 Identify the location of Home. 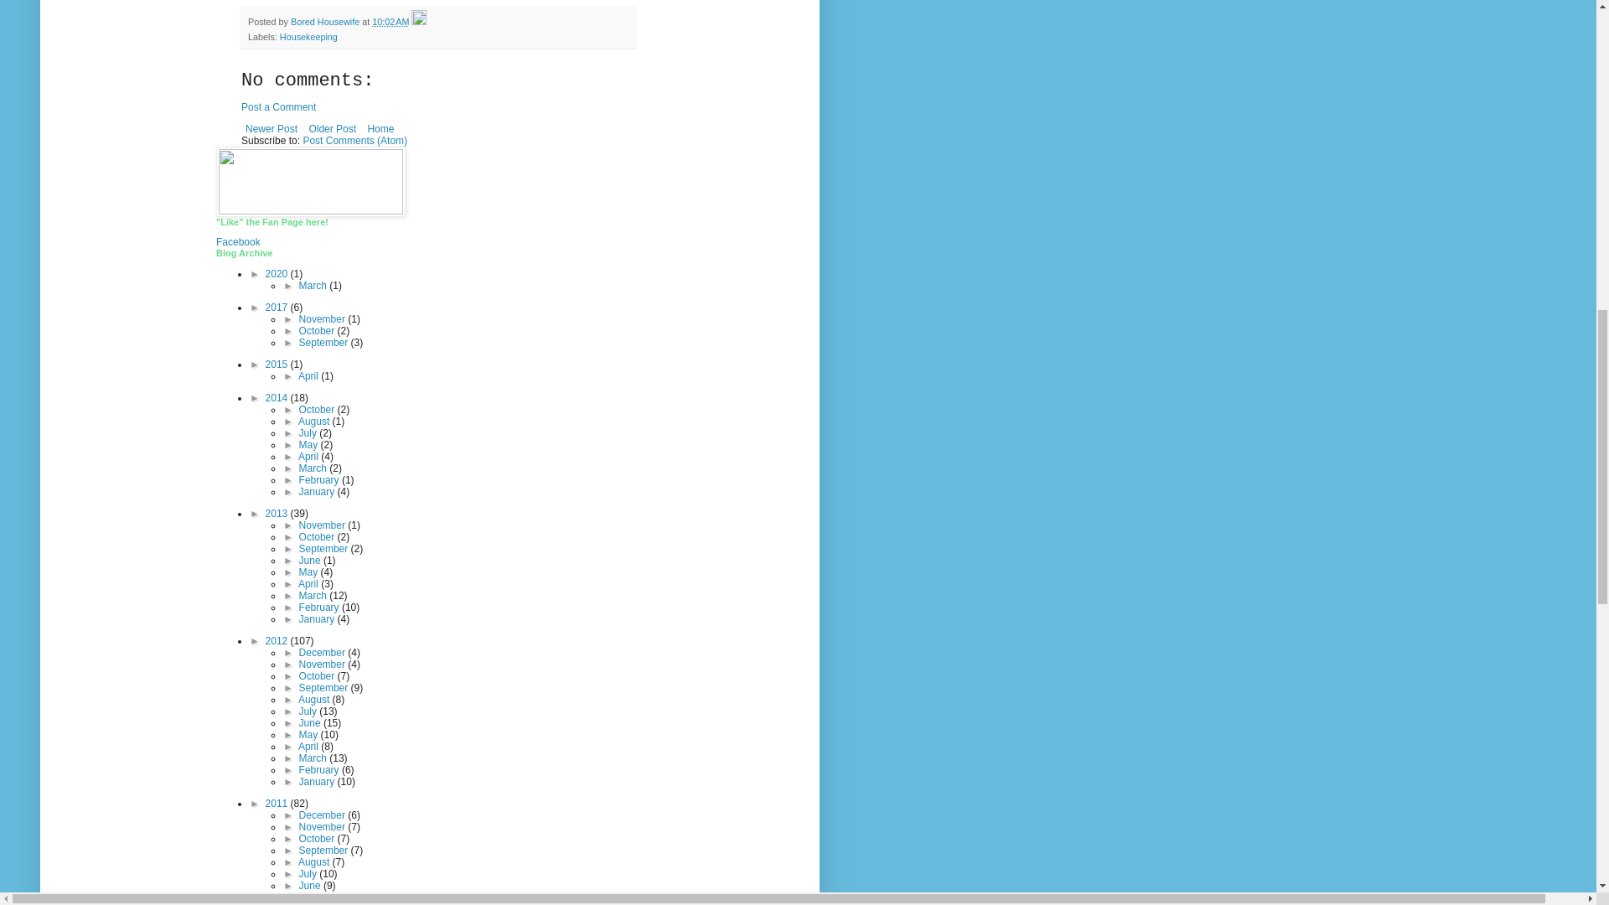
(380, 129).